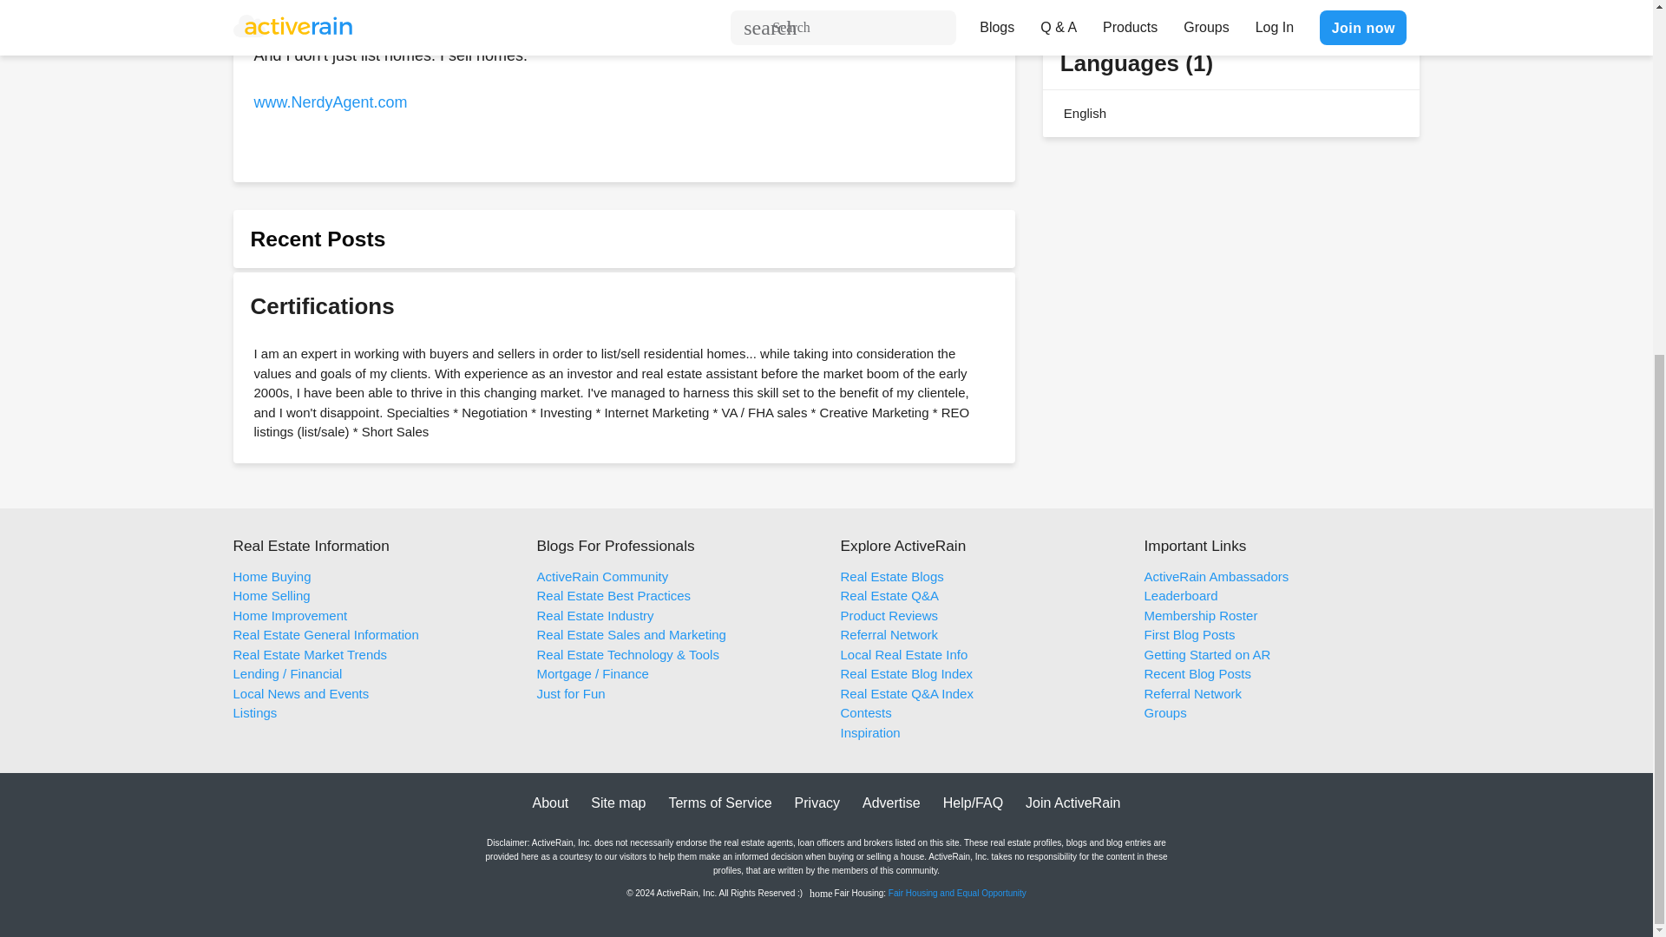 The width and height of the screenshot is (1666, 937). What do you see at coordinates (613, 595) in the screenshot?
I see `Real Estate Best Practices` at bounding box center [613, 595].